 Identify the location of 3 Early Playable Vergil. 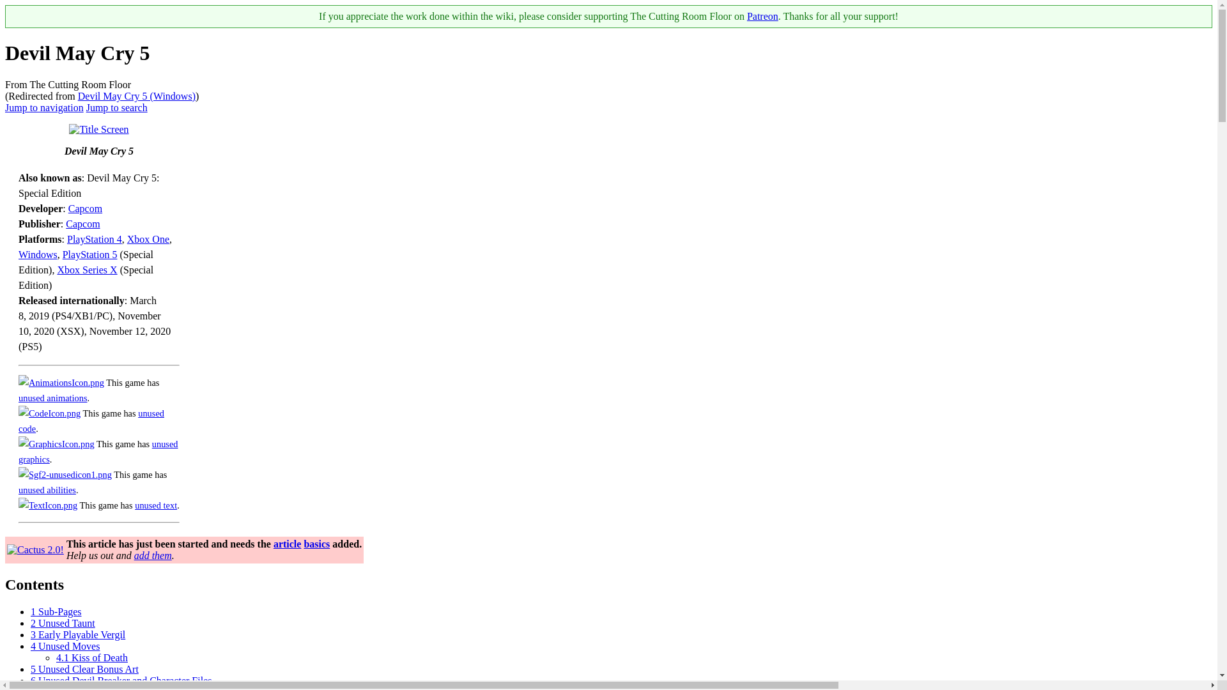
(78, 634).